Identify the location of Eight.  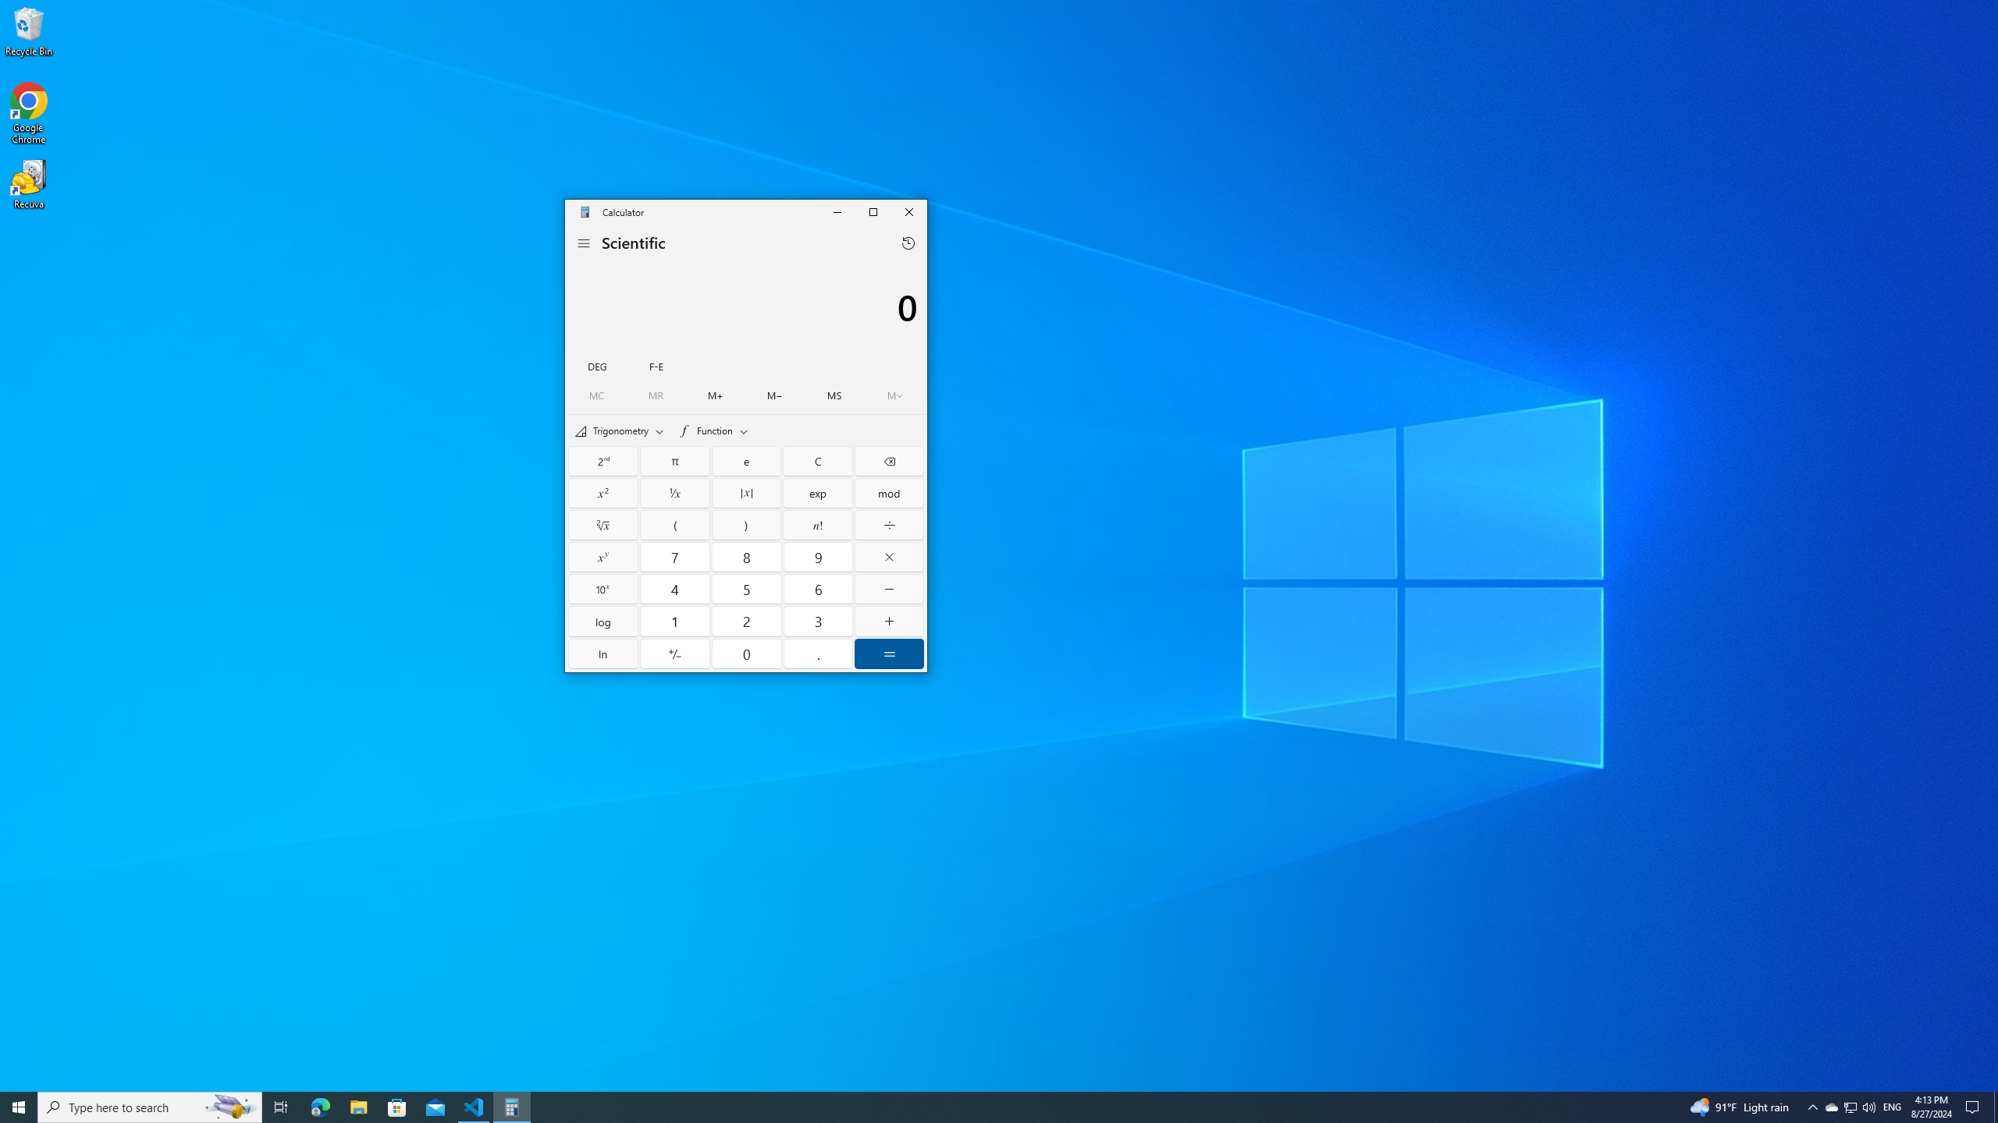
(746, 557).